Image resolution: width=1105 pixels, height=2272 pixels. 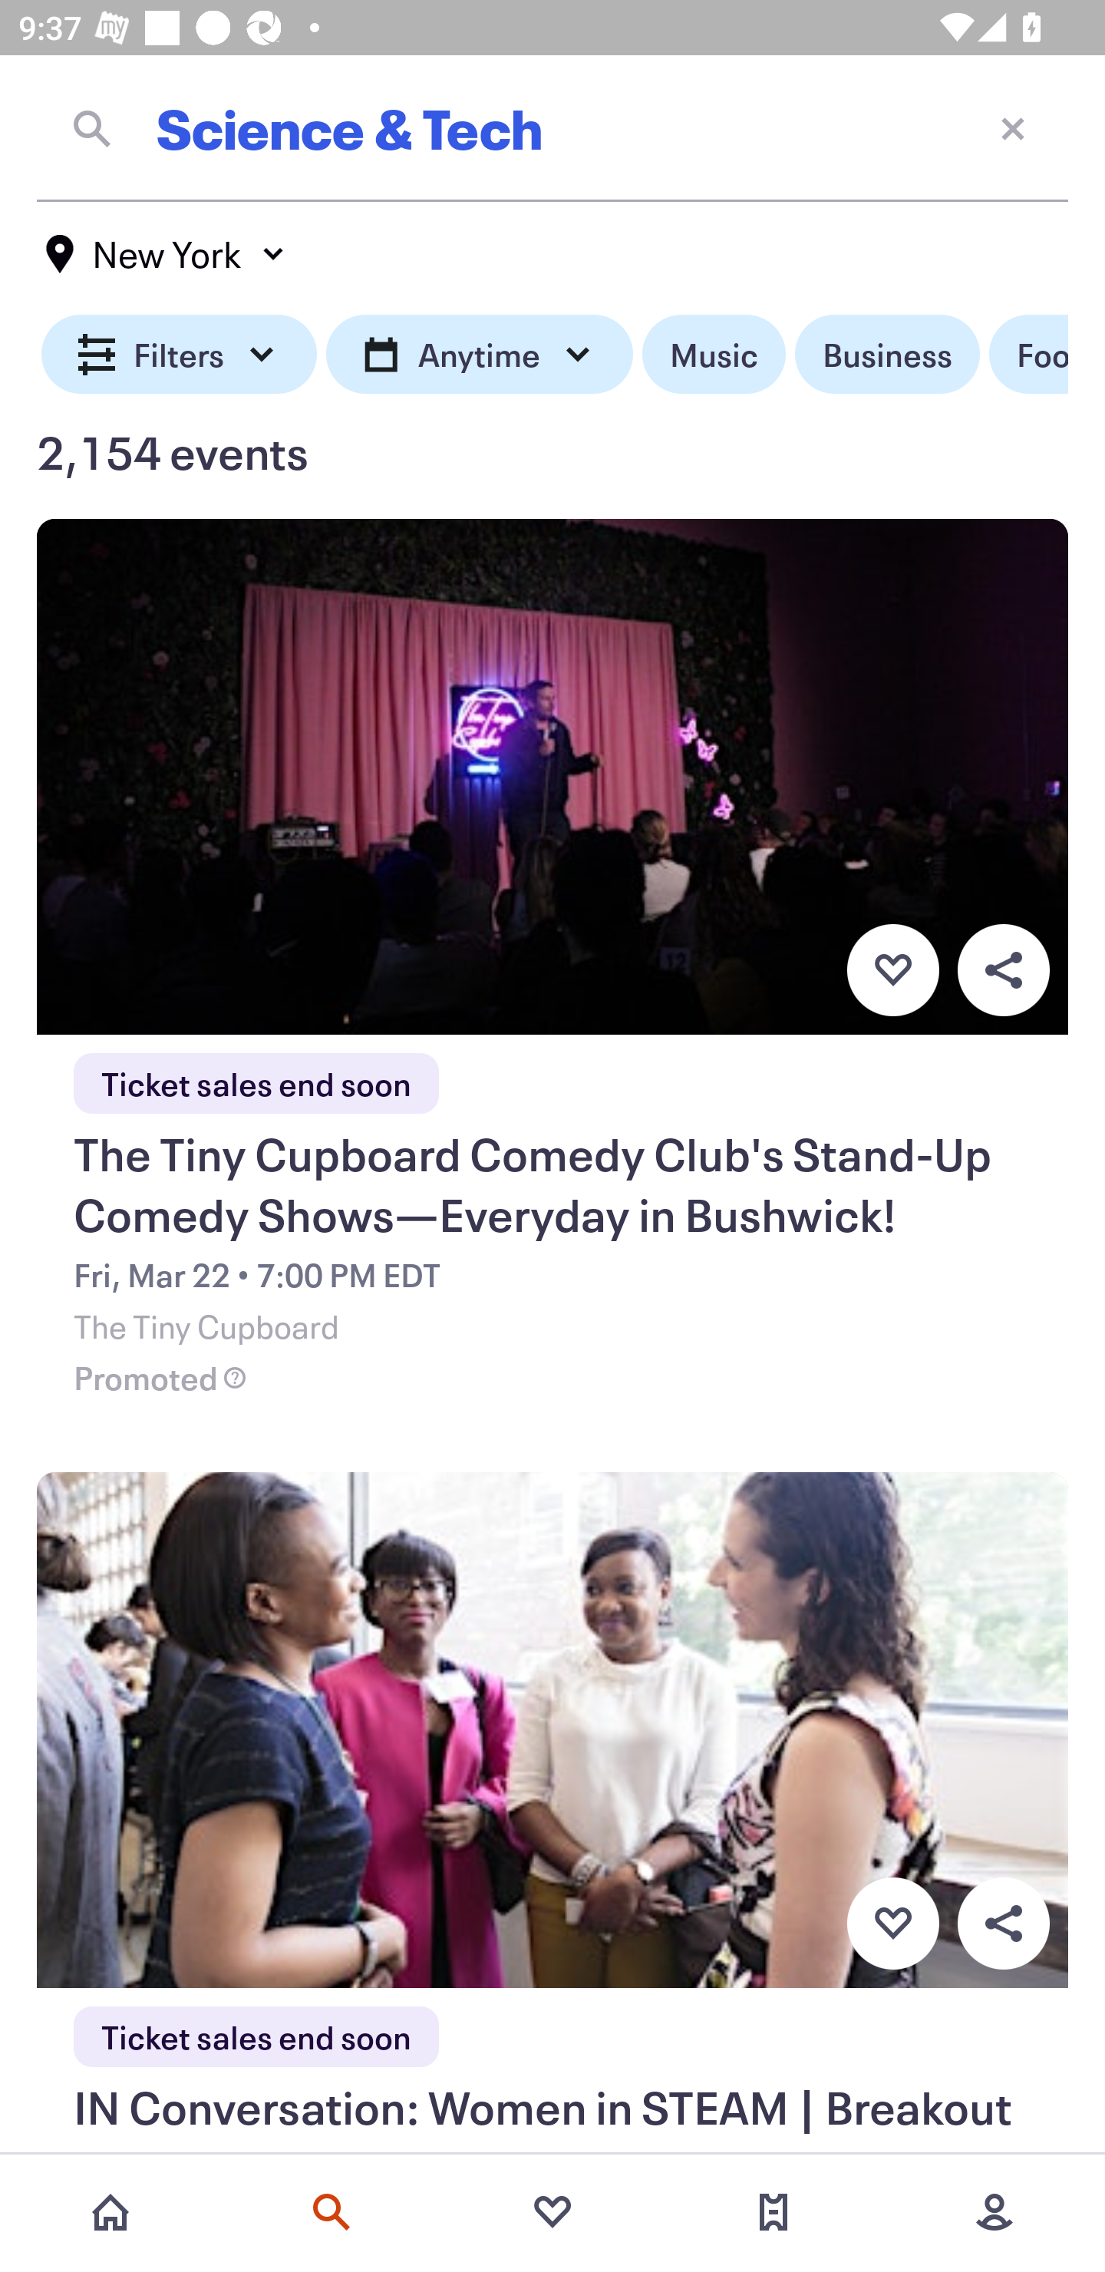 What do you see at coordinates (1003, 969) in the screenshot?
I see `Overflow menu button` at bounding box center [1003, 969].